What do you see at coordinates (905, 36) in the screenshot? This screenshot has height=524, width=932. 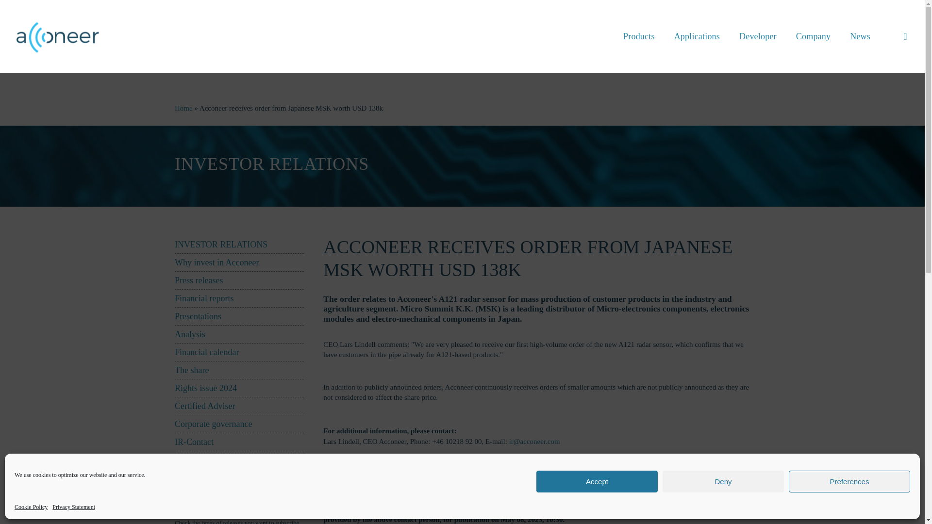 I see `search` at bounding box center [905, 36].